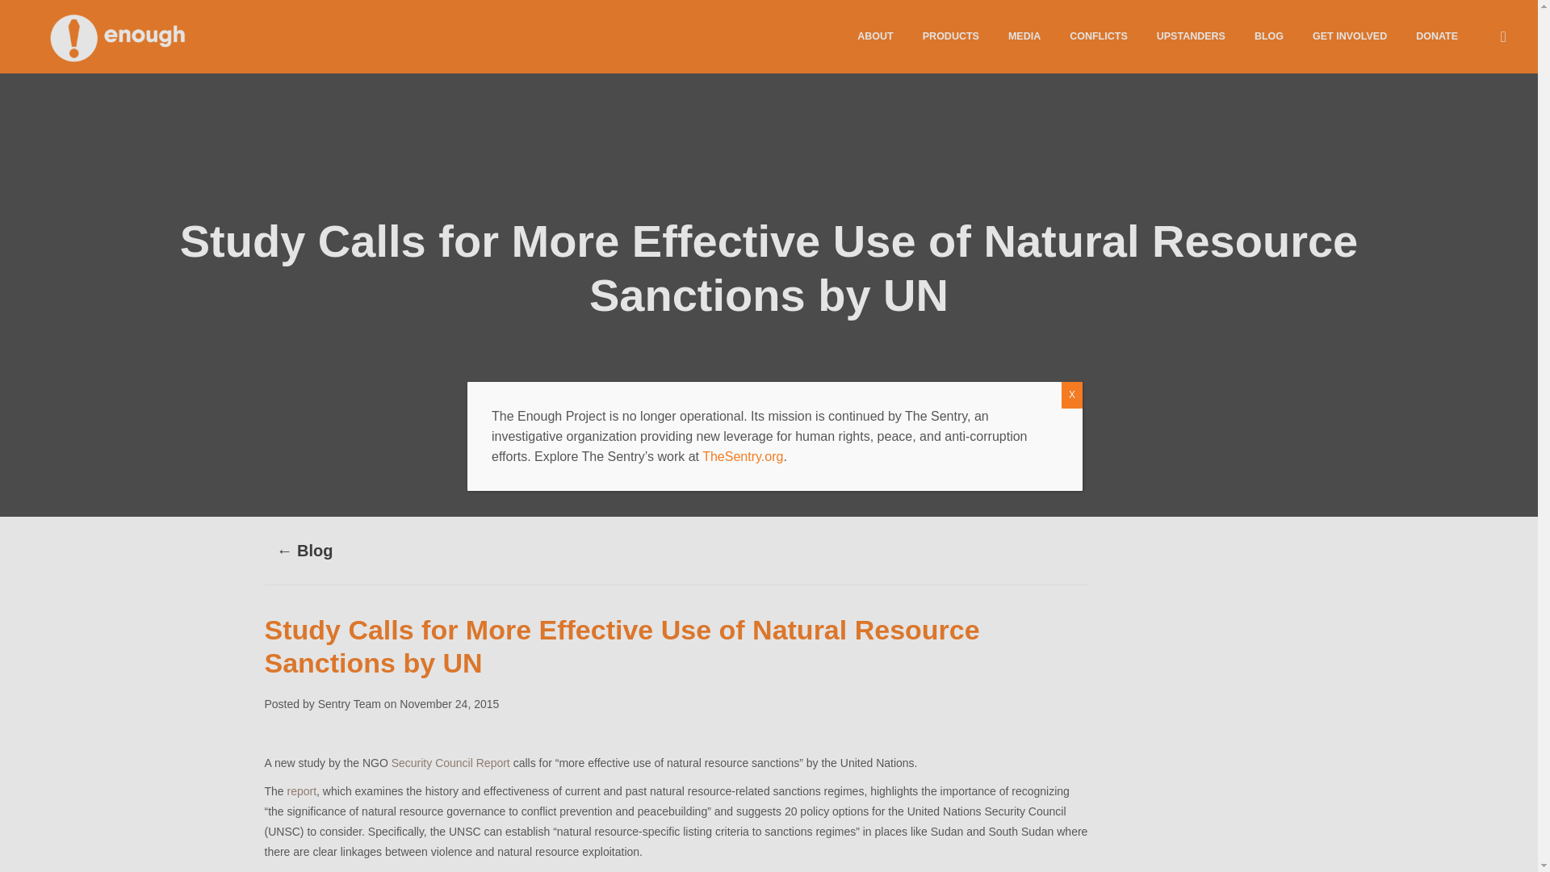  What do you see at coordinates (1099, 36) in the screenshot?
I see `CONFLICTS` at bounding box center [1099, 36].